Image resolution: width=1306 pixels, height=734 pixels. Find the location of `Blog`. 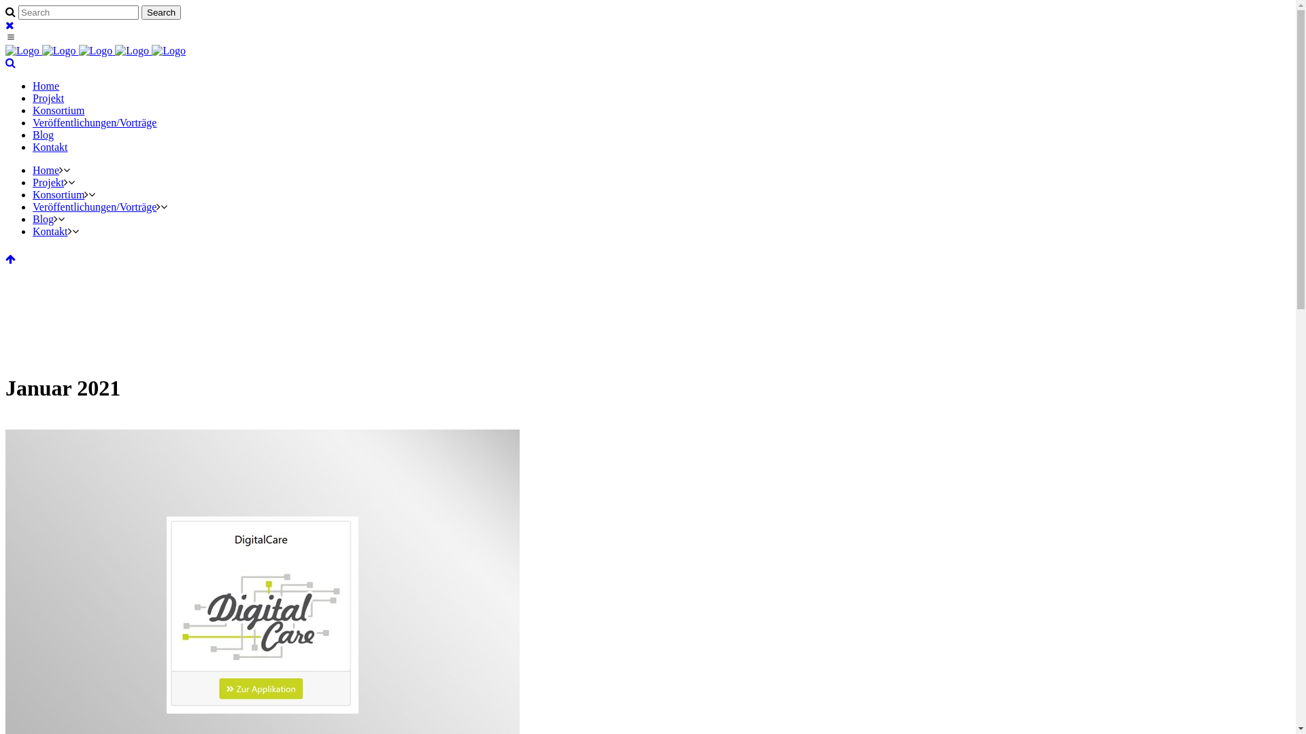

Blog is located at coordinates (44, 135).